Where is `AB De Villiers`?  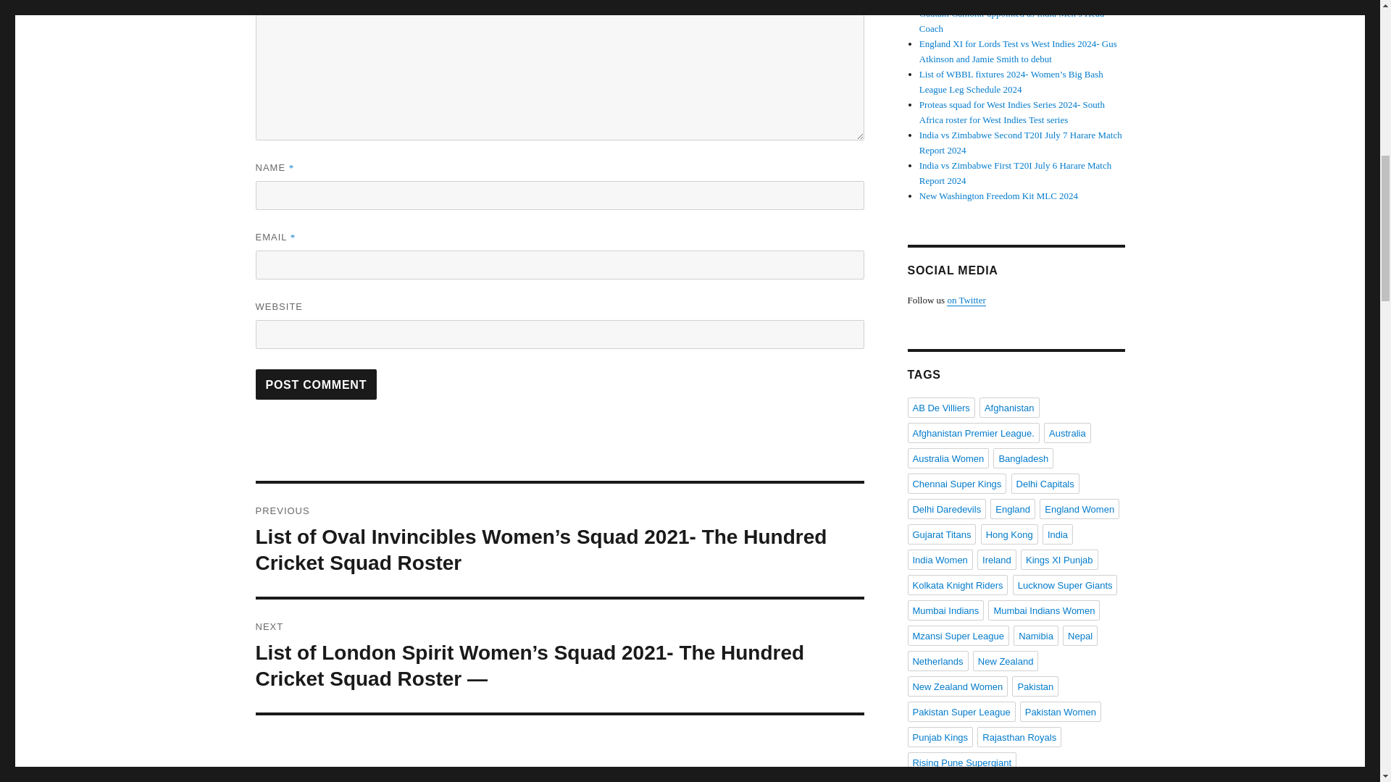 AB De Villiers is located at coordinates (940, 407).